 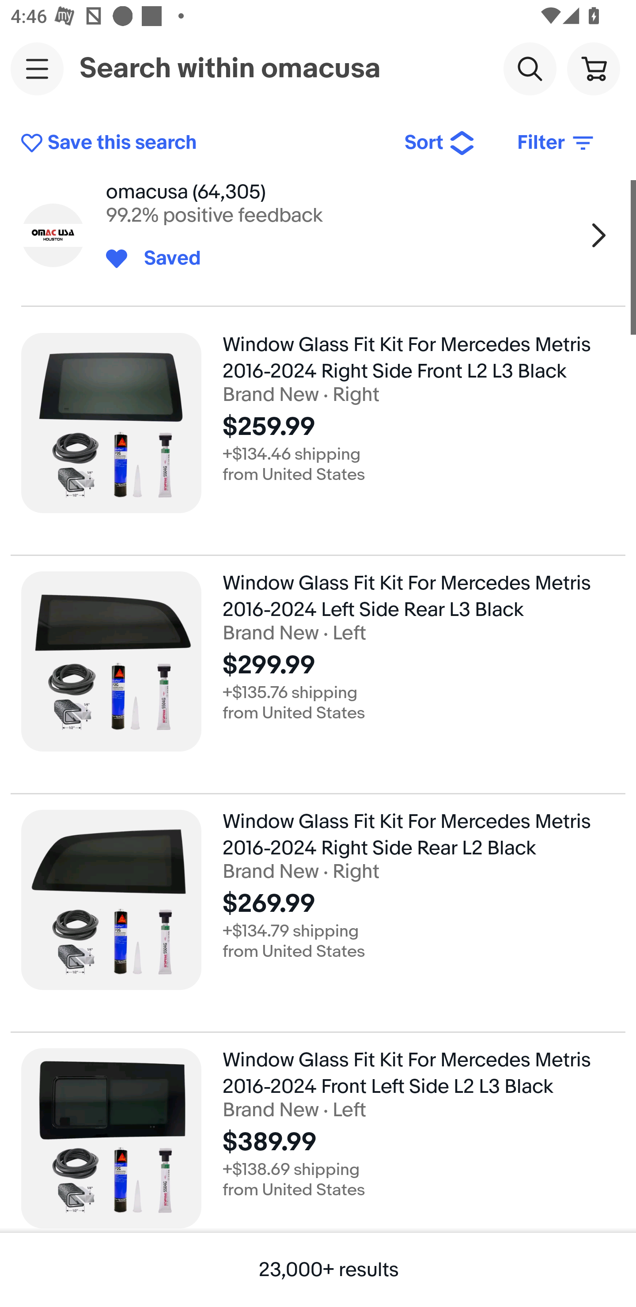 What do you see at coordinates (530, 68) in the screenshot?
I see `Search` at bounding box center [530, 68].